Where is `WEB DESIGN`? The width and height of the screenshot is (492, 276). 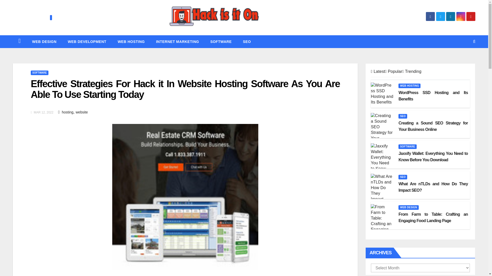
WEB DESIGN is located at coordinates (44, 41).